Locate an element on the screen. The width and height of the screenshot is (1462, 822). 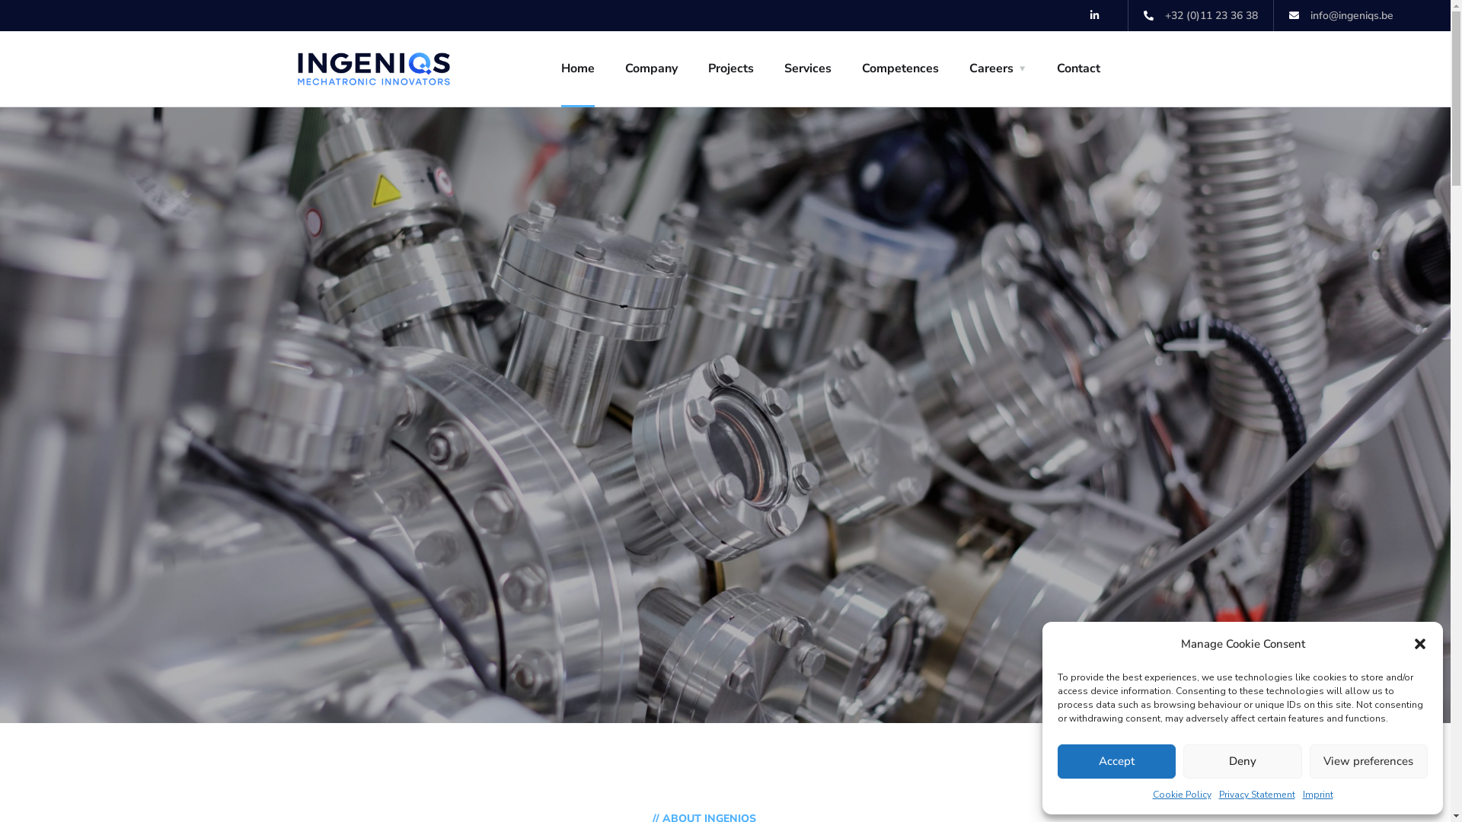
+32 (0)11 23 36 38 is located at coordinates (1201, 15).